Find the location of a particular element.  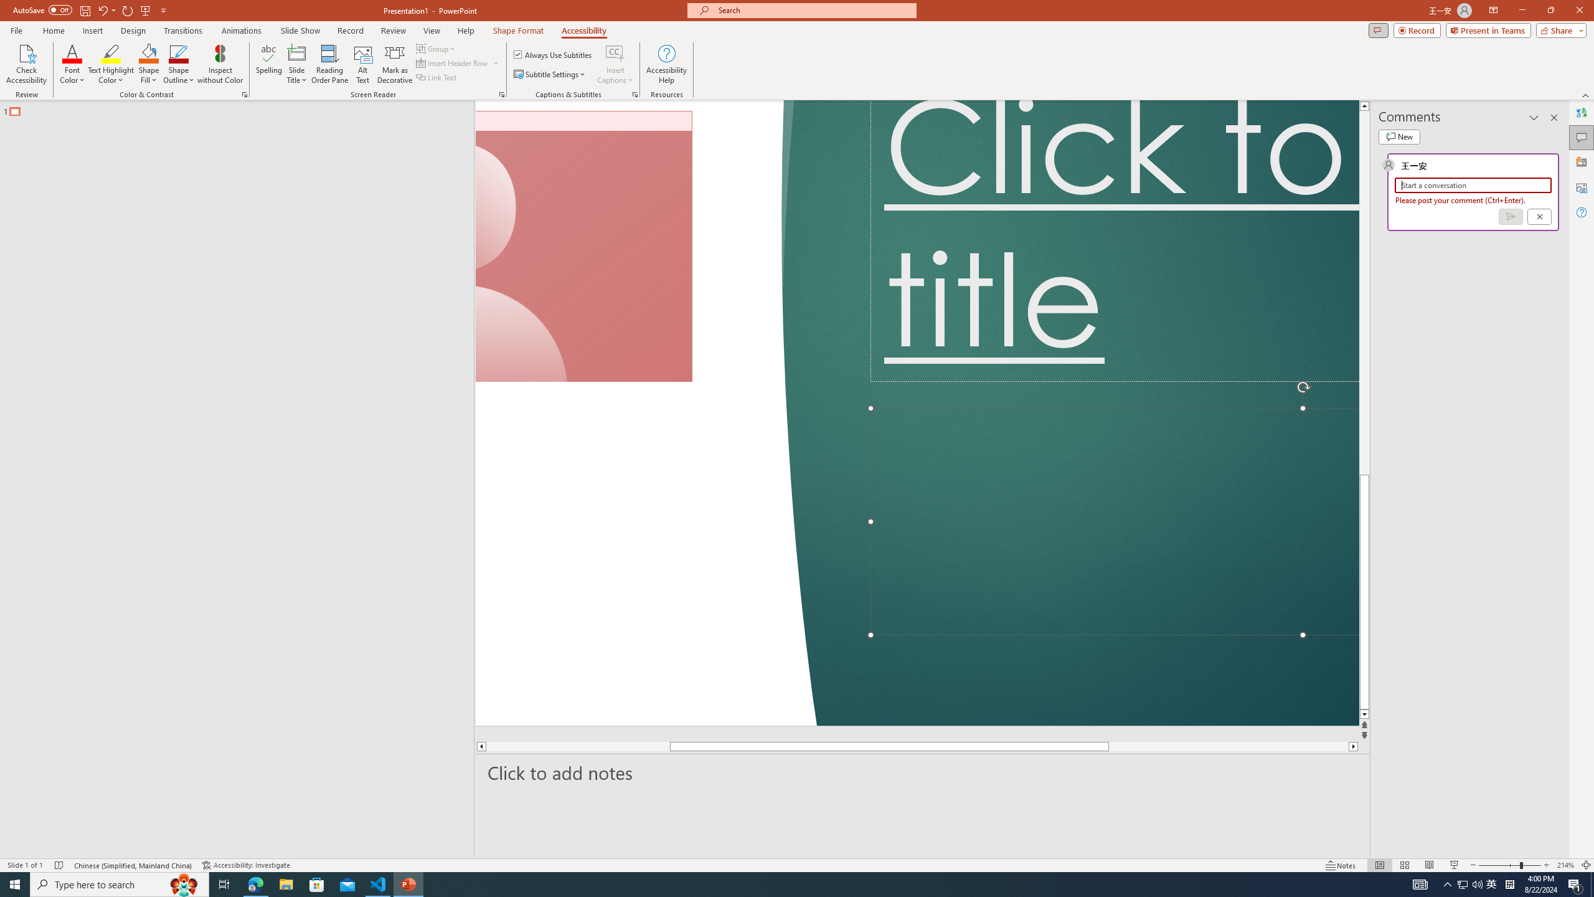

Microsoft search is located at coordinates (821, 20).